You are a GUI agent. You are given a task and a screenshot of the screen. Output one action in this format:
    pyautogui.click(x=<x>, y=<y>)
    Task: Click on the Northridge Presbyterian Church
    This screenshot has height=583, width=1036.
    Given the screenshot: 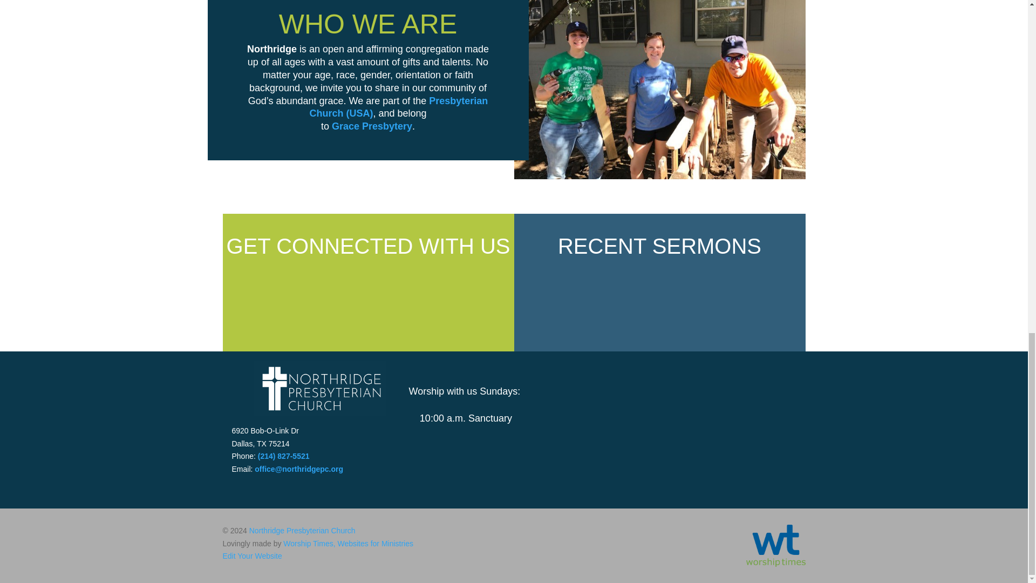 What is the action you would take?
    pyautogui.click(x=302, y=531)
    